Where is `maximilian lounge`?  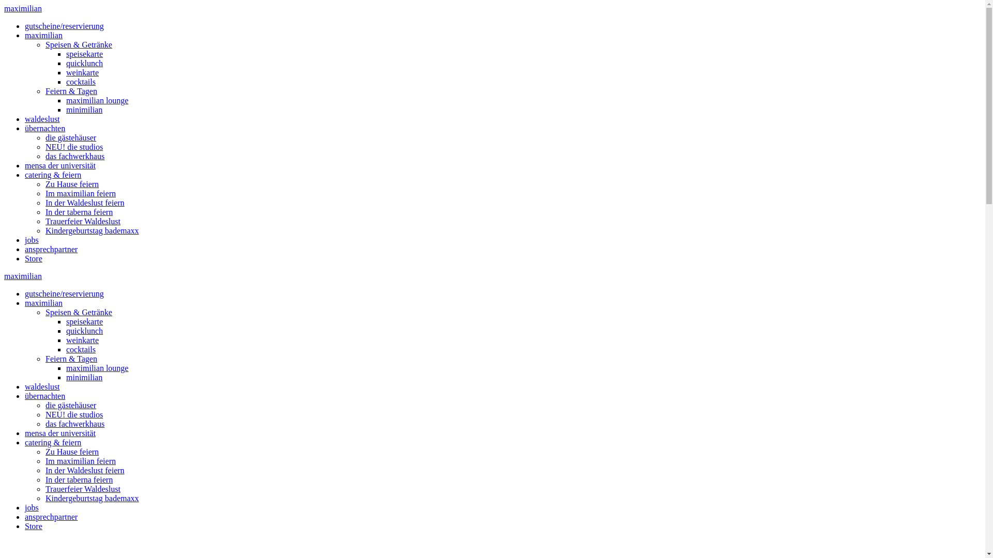 maximilian lounge is located at coordinates (97, 100).